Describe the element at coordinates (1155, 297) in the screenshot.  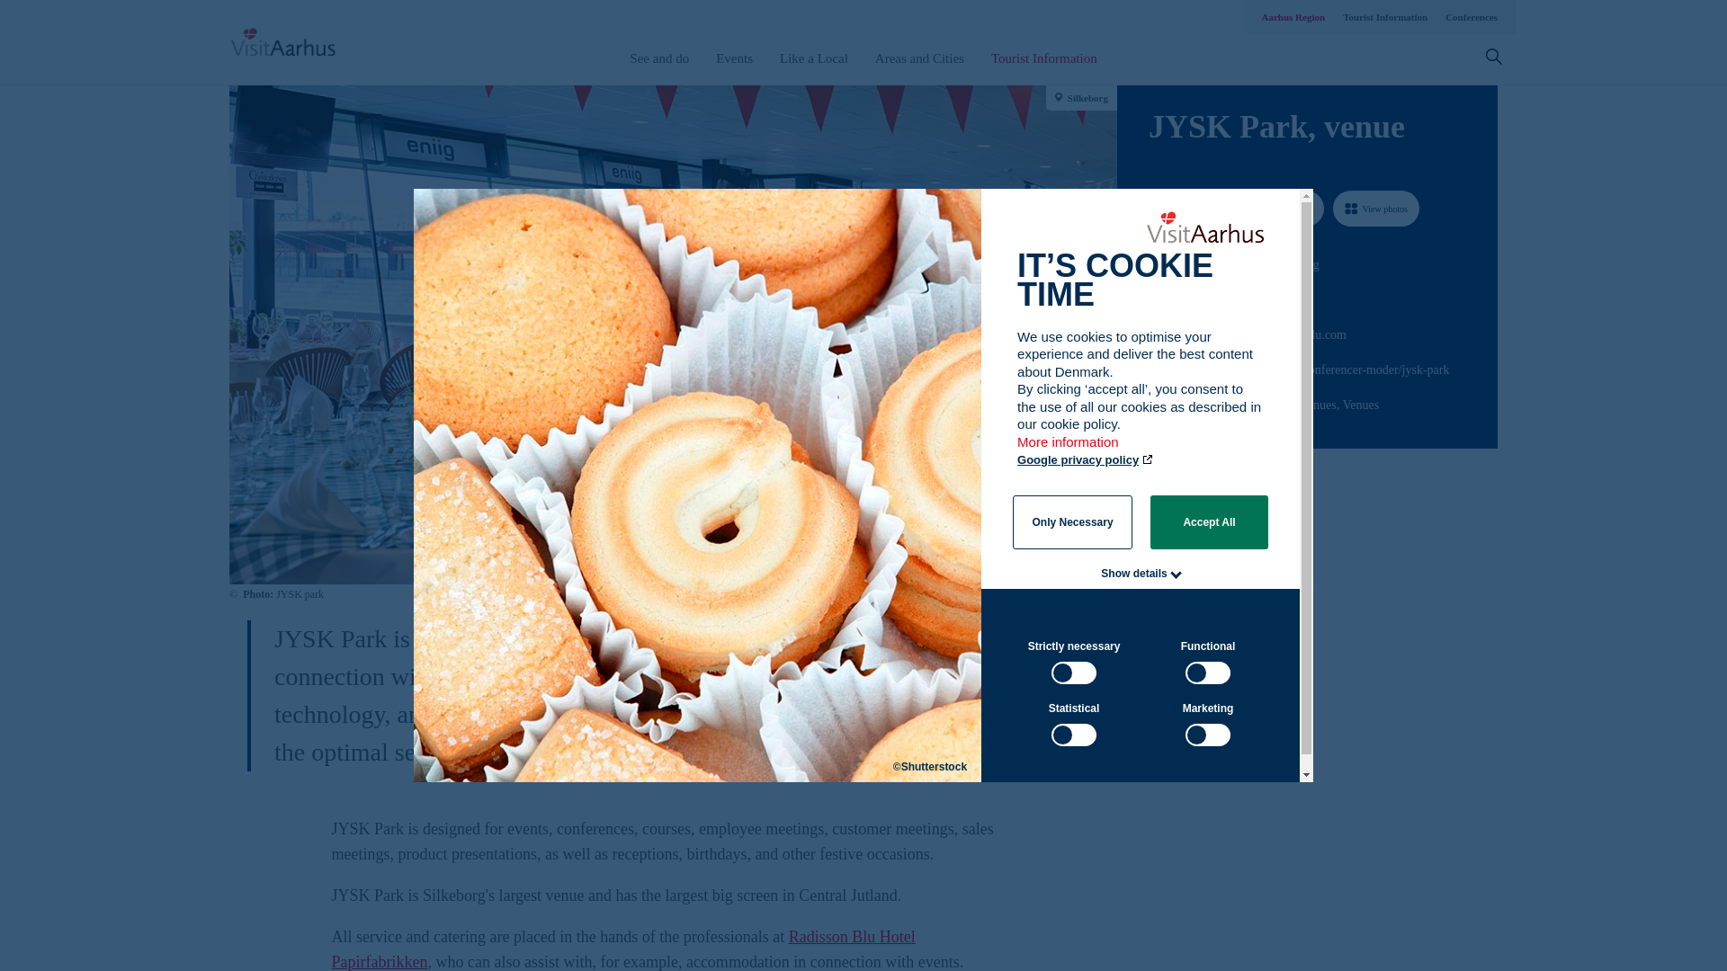
I see `Path` at that location.